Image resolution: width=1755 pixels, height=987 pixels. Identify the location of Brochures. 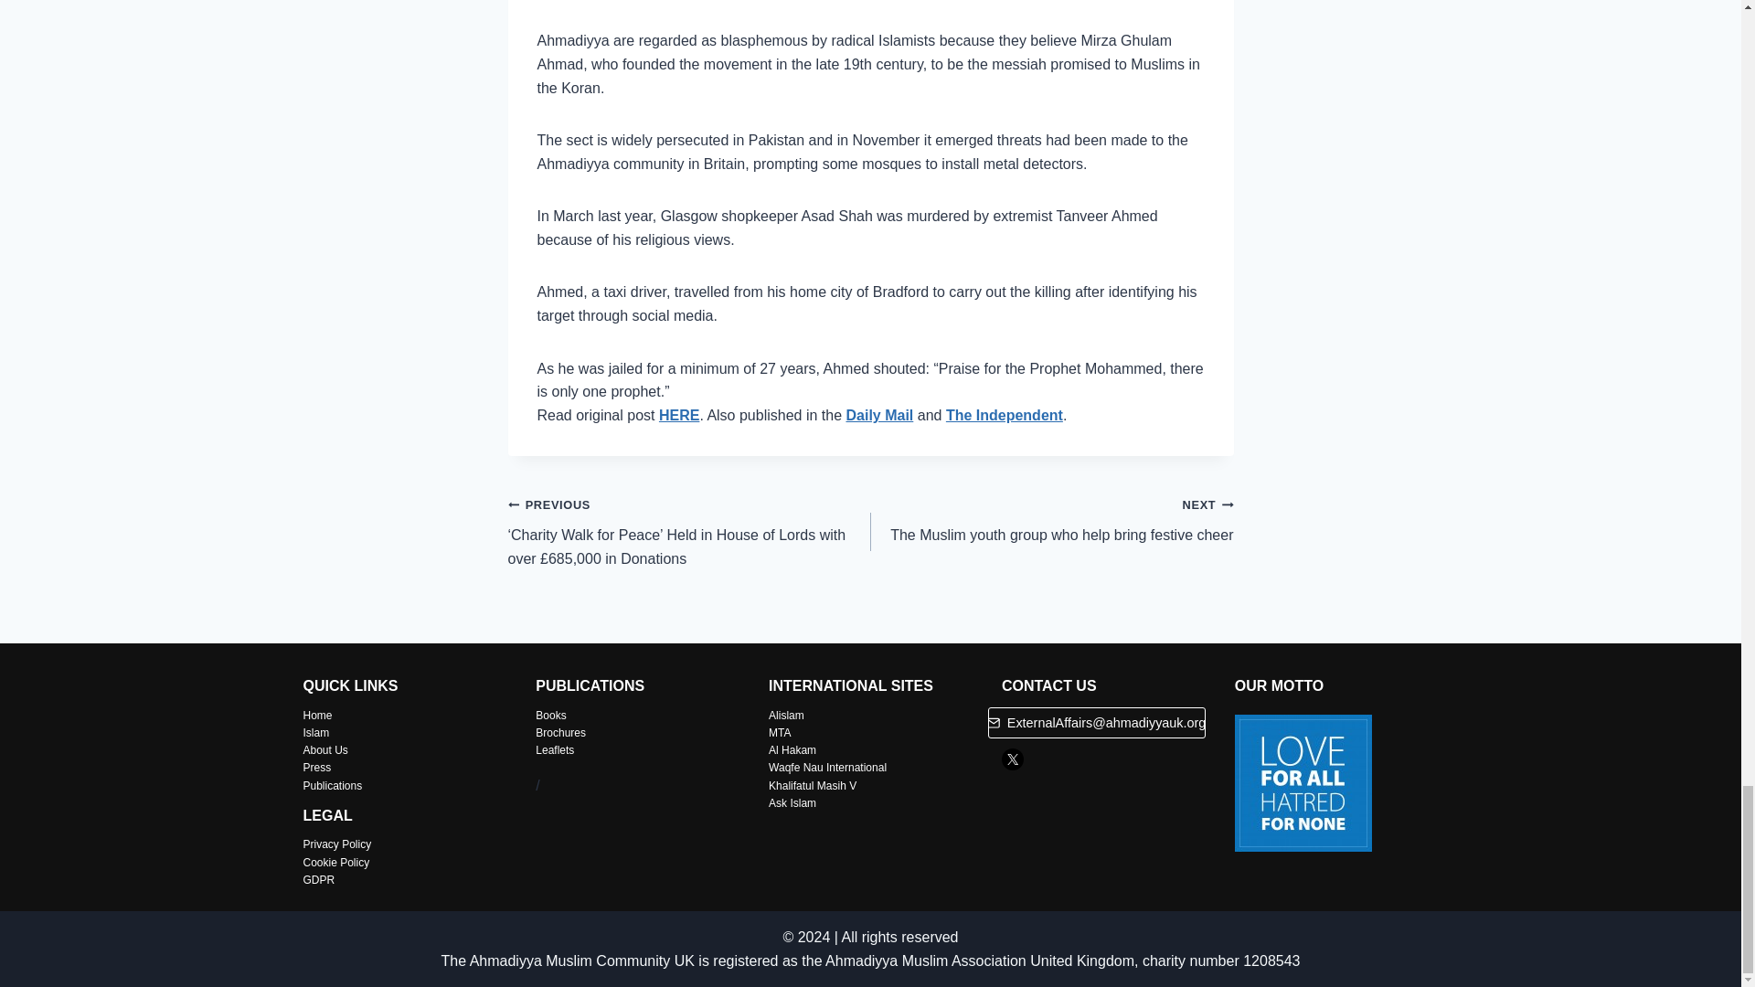
(879, 415).